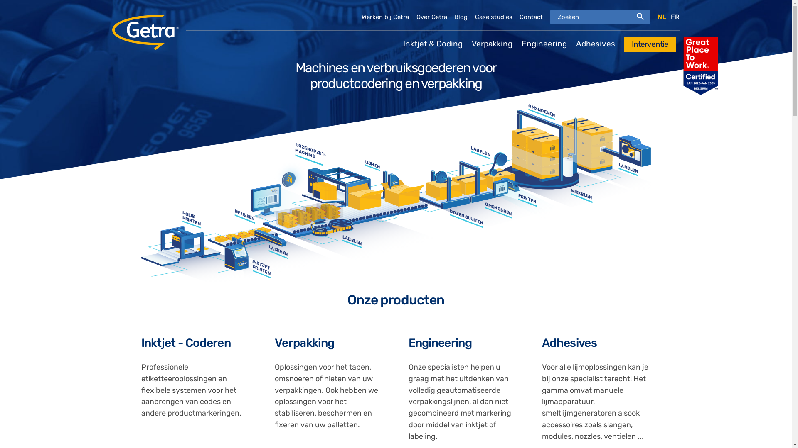 Image resolution: width=798 pixels, height=448 pixels. What do you see at coordinates (440, 343) in the screenshot?
I see `Engineering` at bounding box center [440, 343].